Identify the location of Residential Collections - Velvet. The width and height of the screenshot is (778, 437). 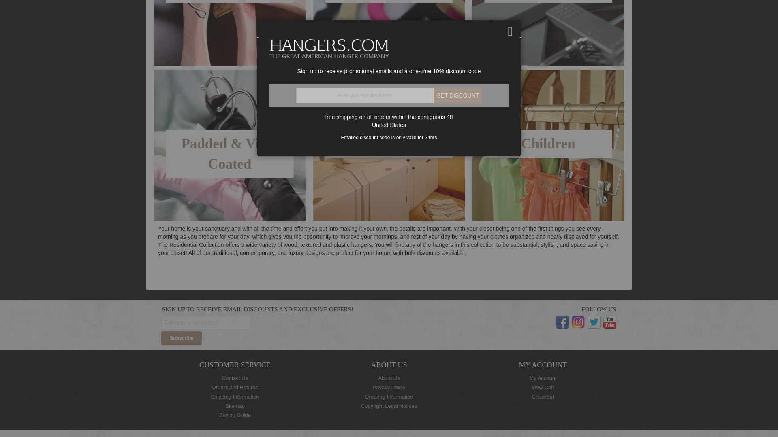
(389, 1).